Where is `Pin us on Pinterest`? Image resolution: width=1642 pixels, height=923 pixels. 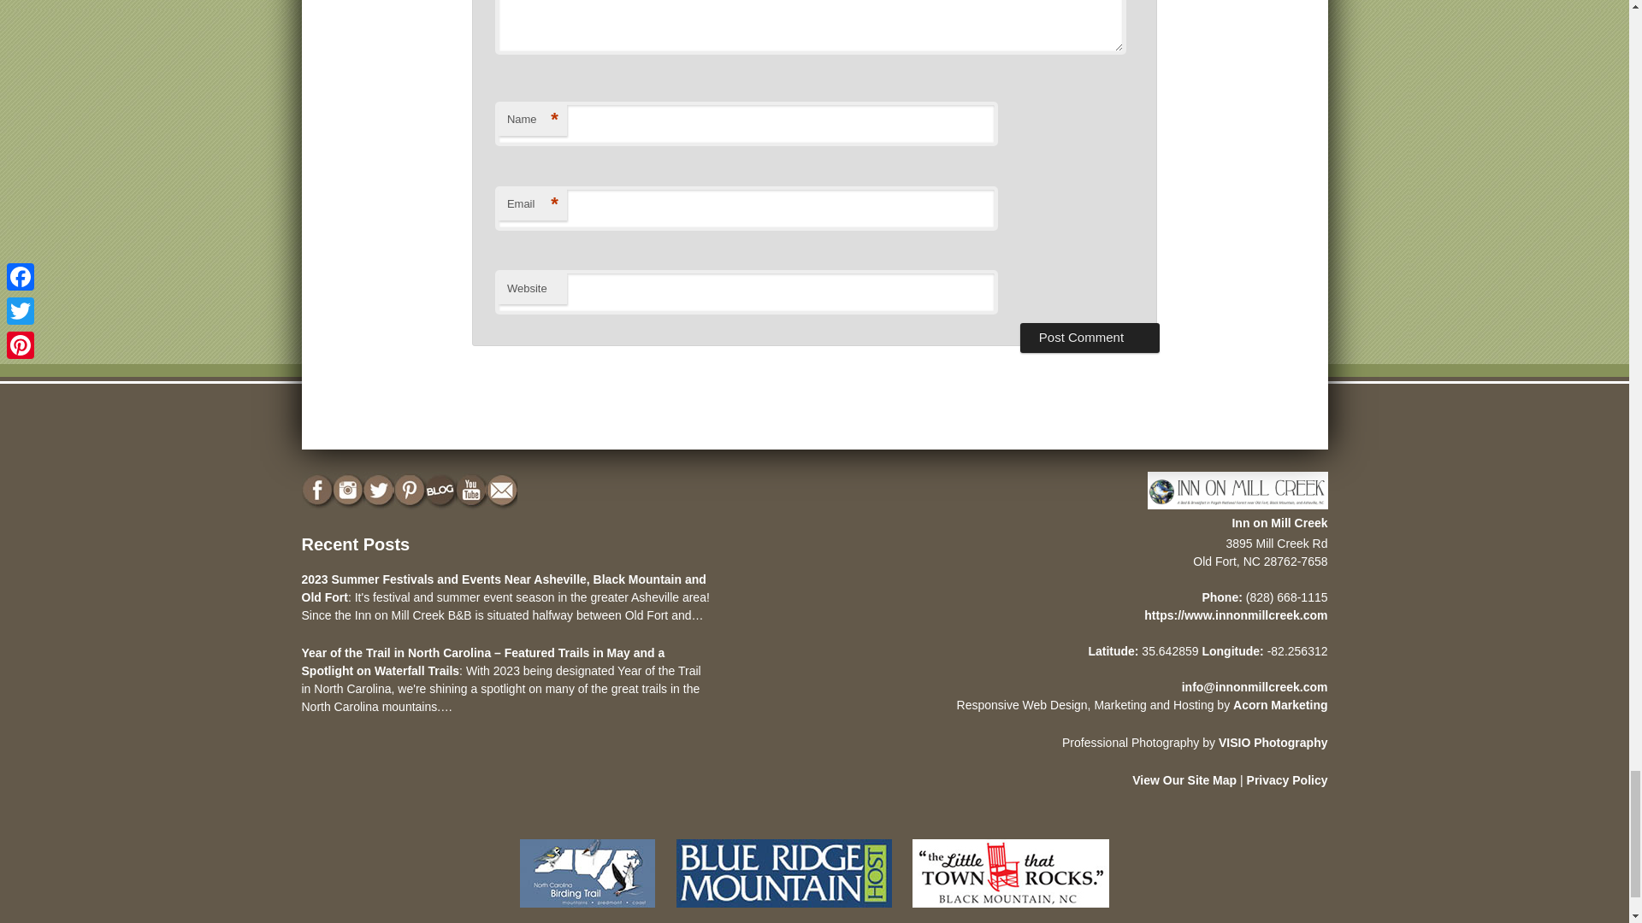
Pin us on Pinterest is located at coordinates (410, 491).